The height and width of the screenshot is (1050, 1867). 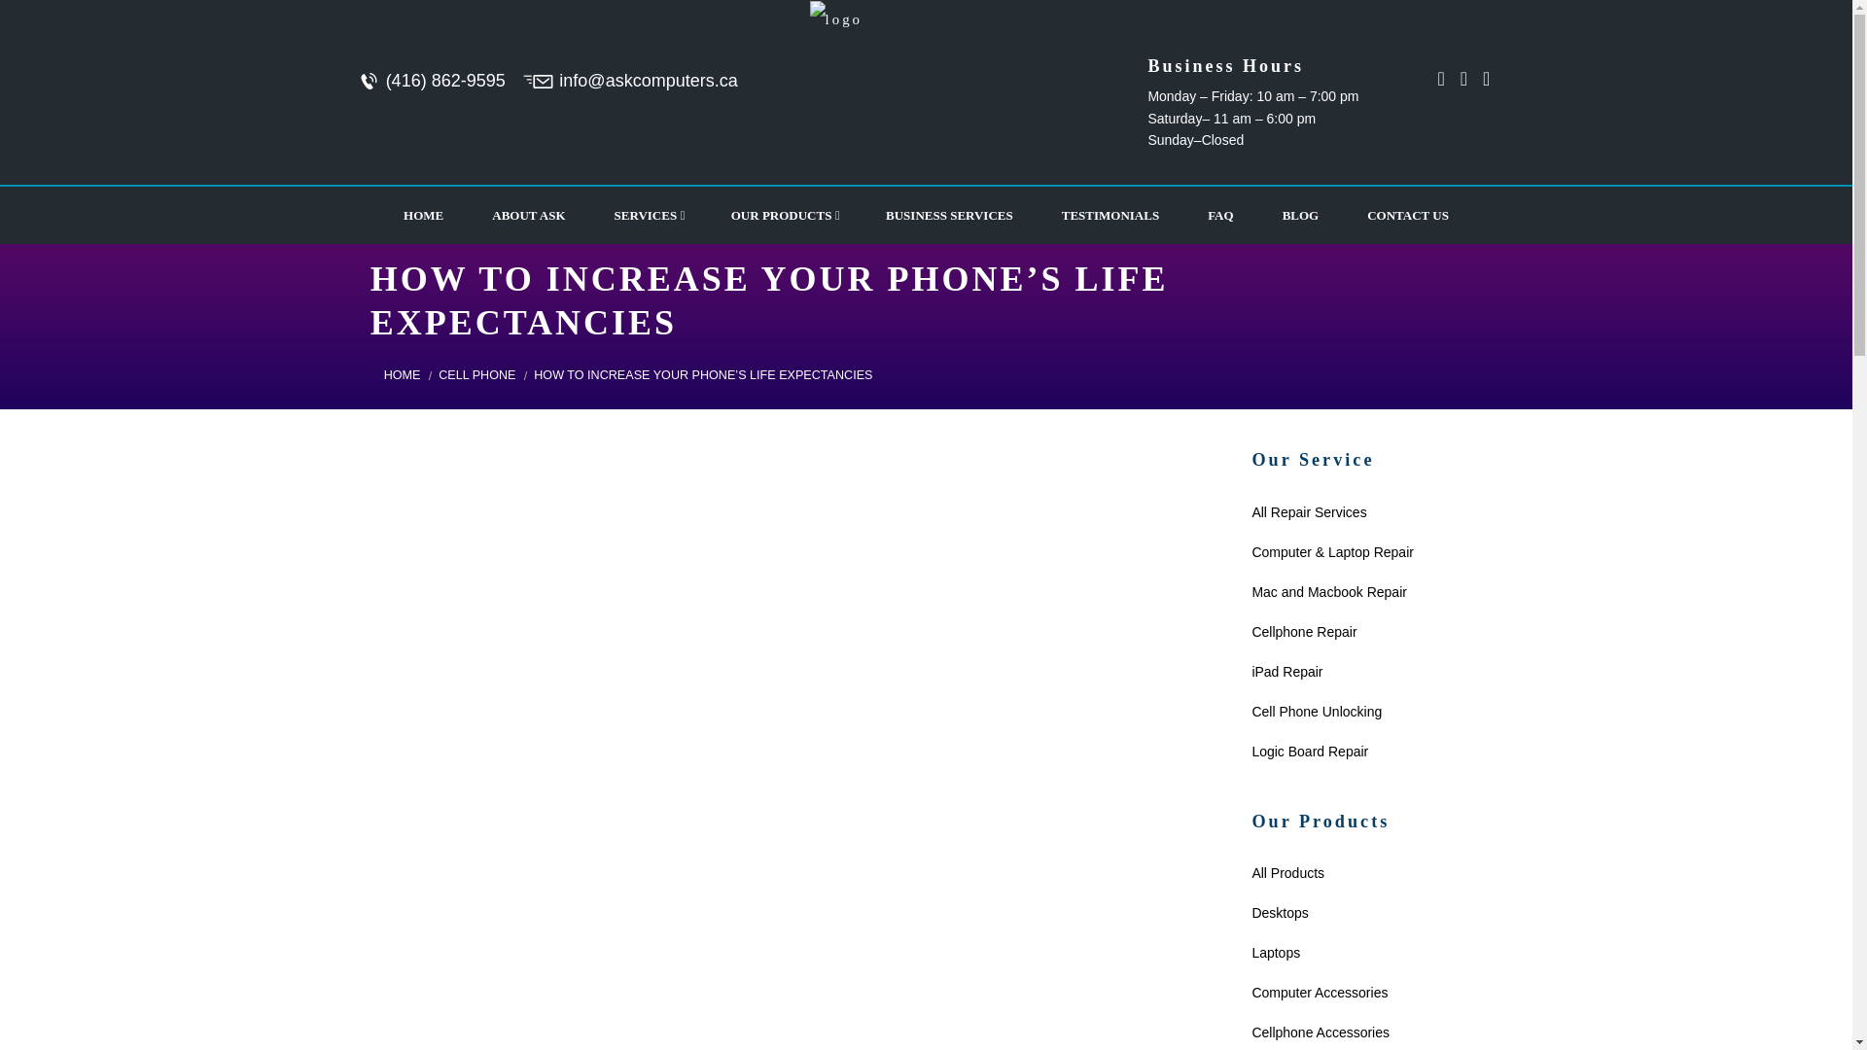 I want to click on HOME, so click(x=423, y=214).